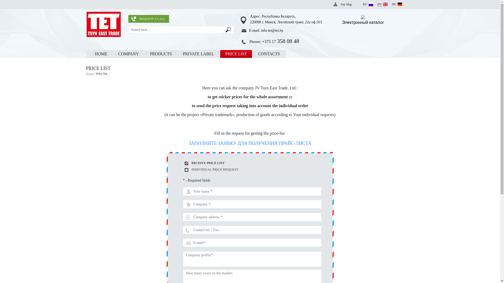 This screenshot has height=283, width=504. I want to click on DE, so click(397, 4).